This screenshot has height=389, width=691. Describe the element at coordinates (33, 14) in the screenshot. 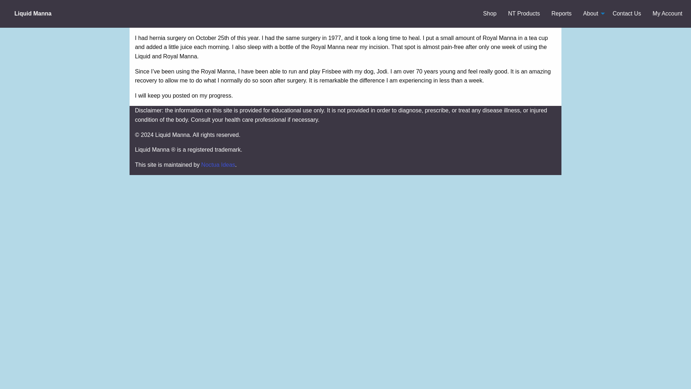

I see `Liquid Manna` at that location.